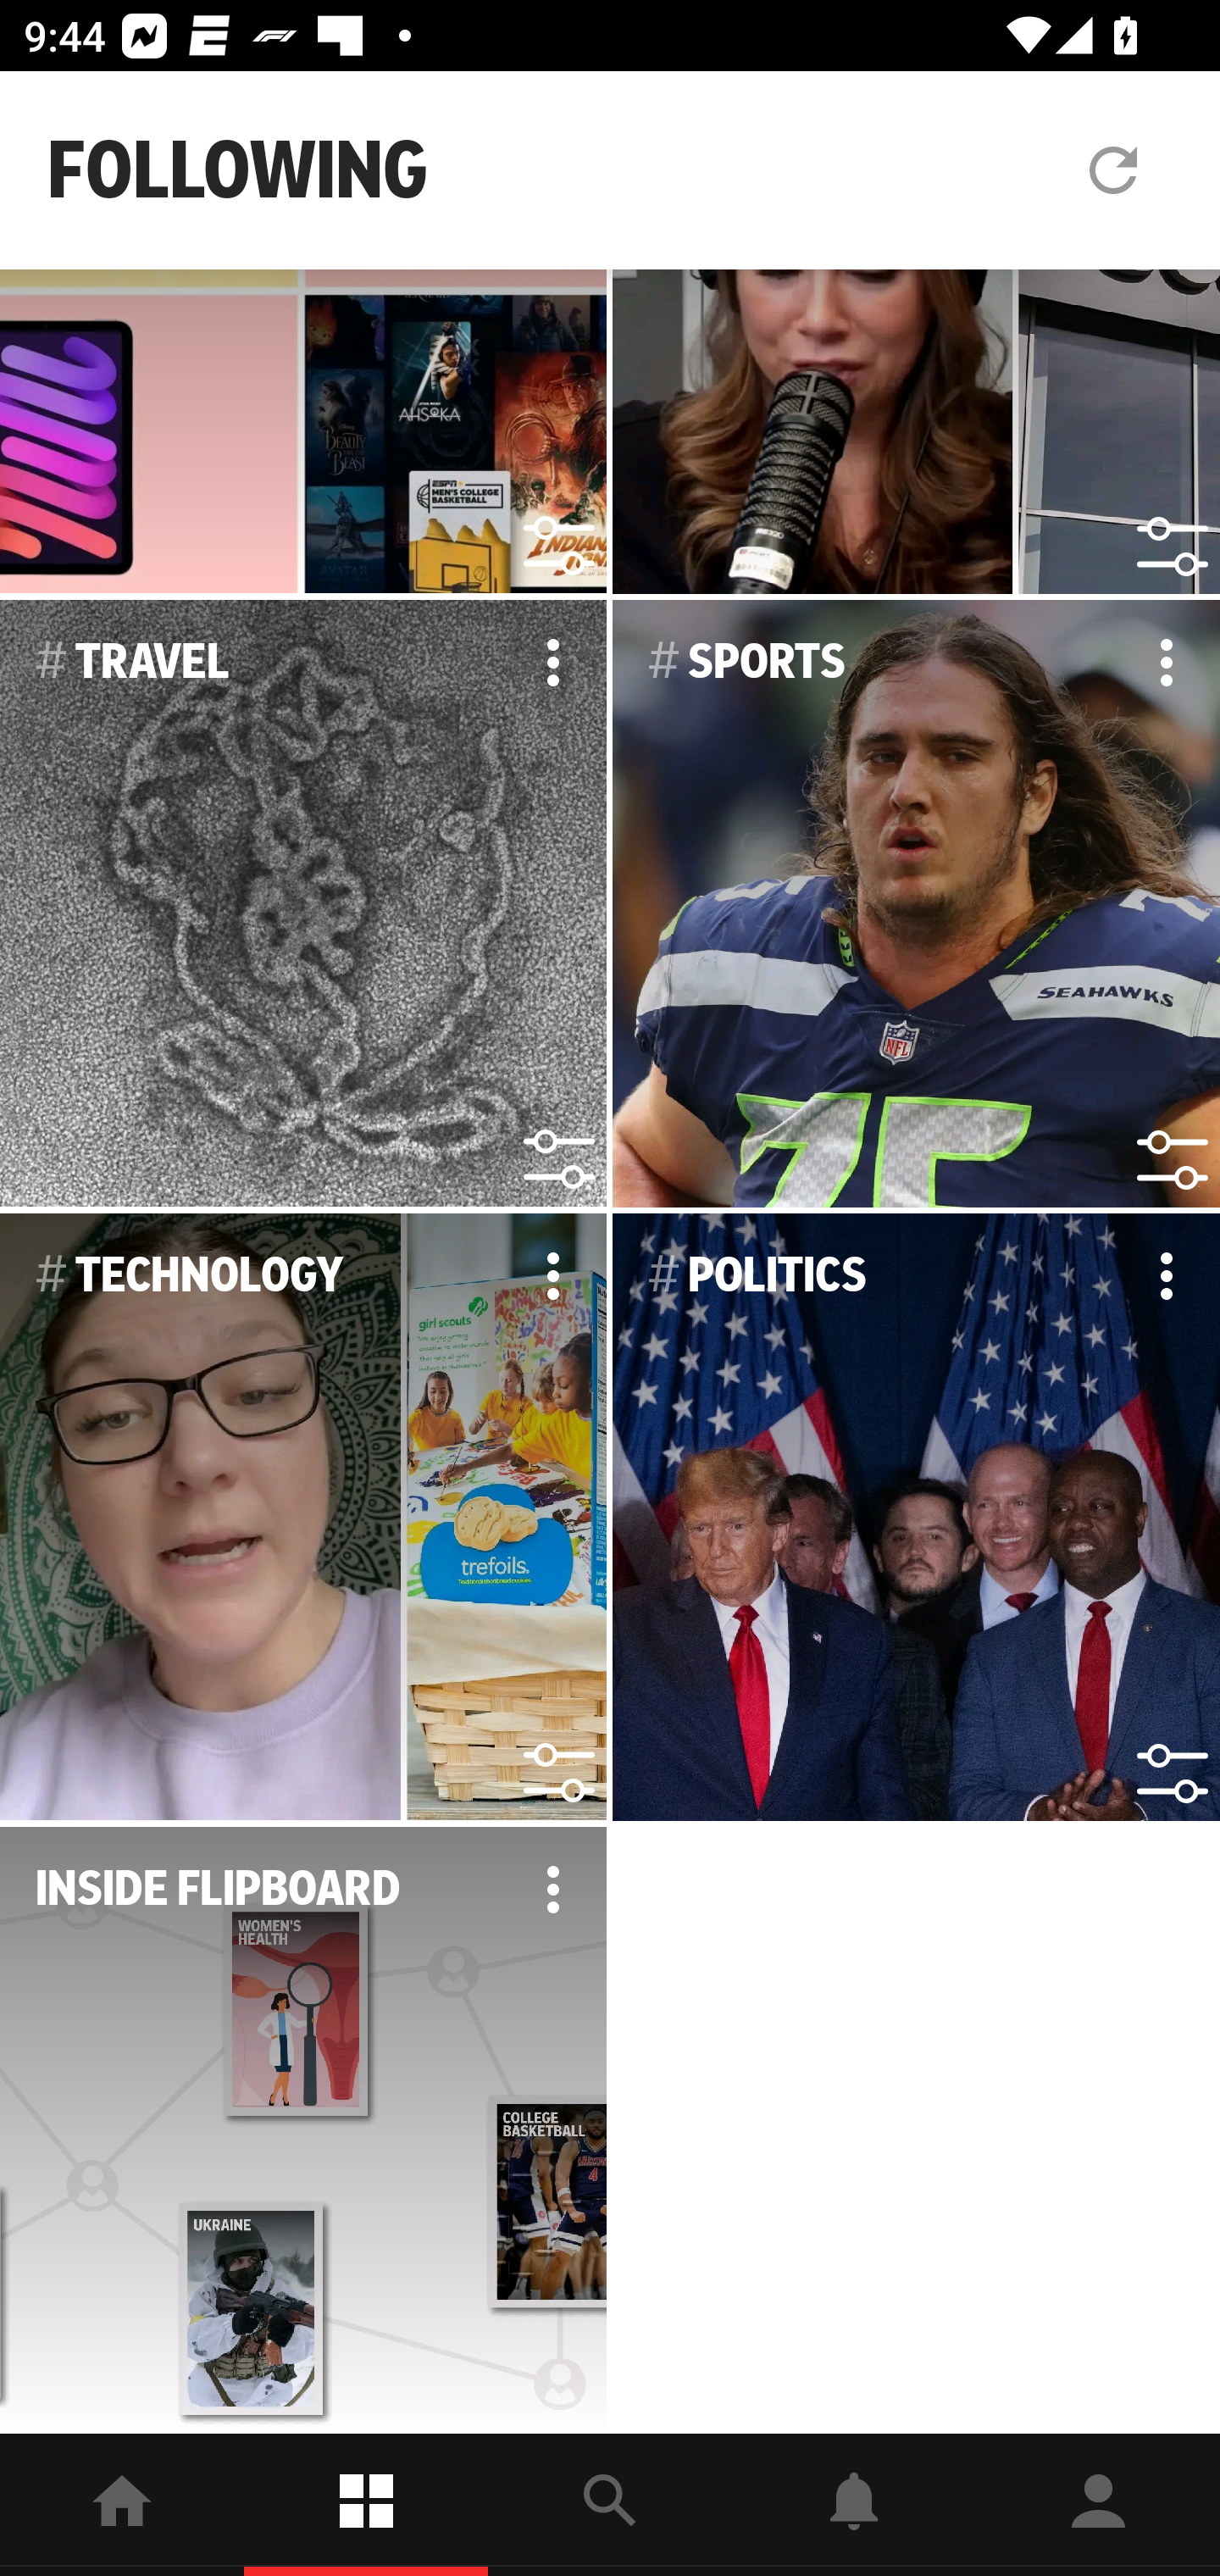 The image size is (1220, 2576). What do you see at coordinates (552, 662) in the screenshot?
I see `Options` at bounding box center [552, 662].